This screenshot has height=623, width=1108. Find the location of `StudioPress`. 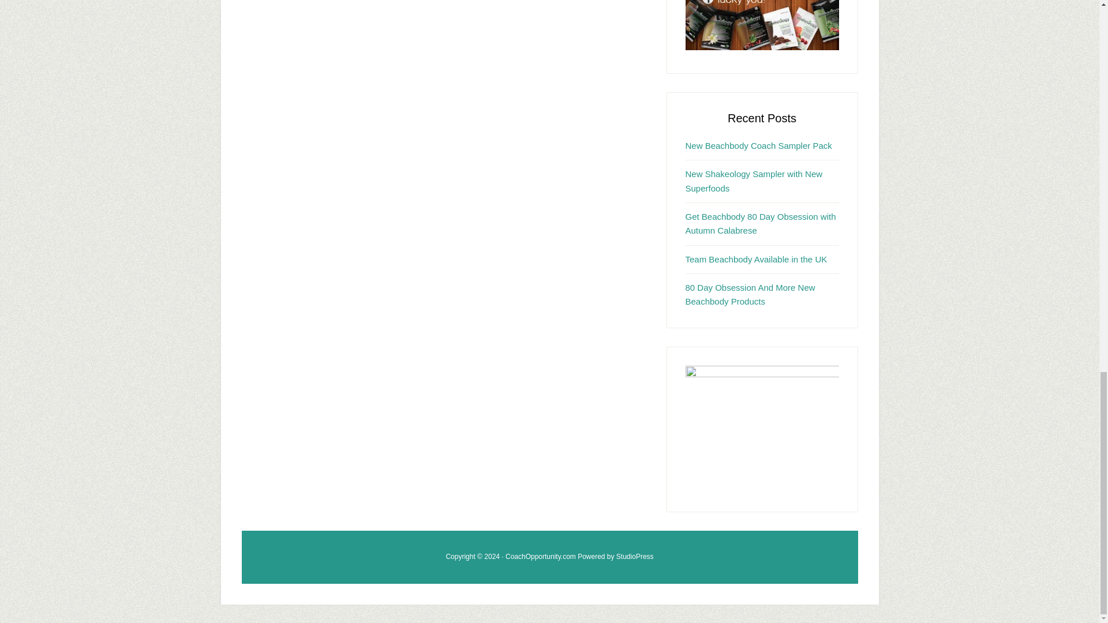

StudioPress is located at coordinates (635, 556).